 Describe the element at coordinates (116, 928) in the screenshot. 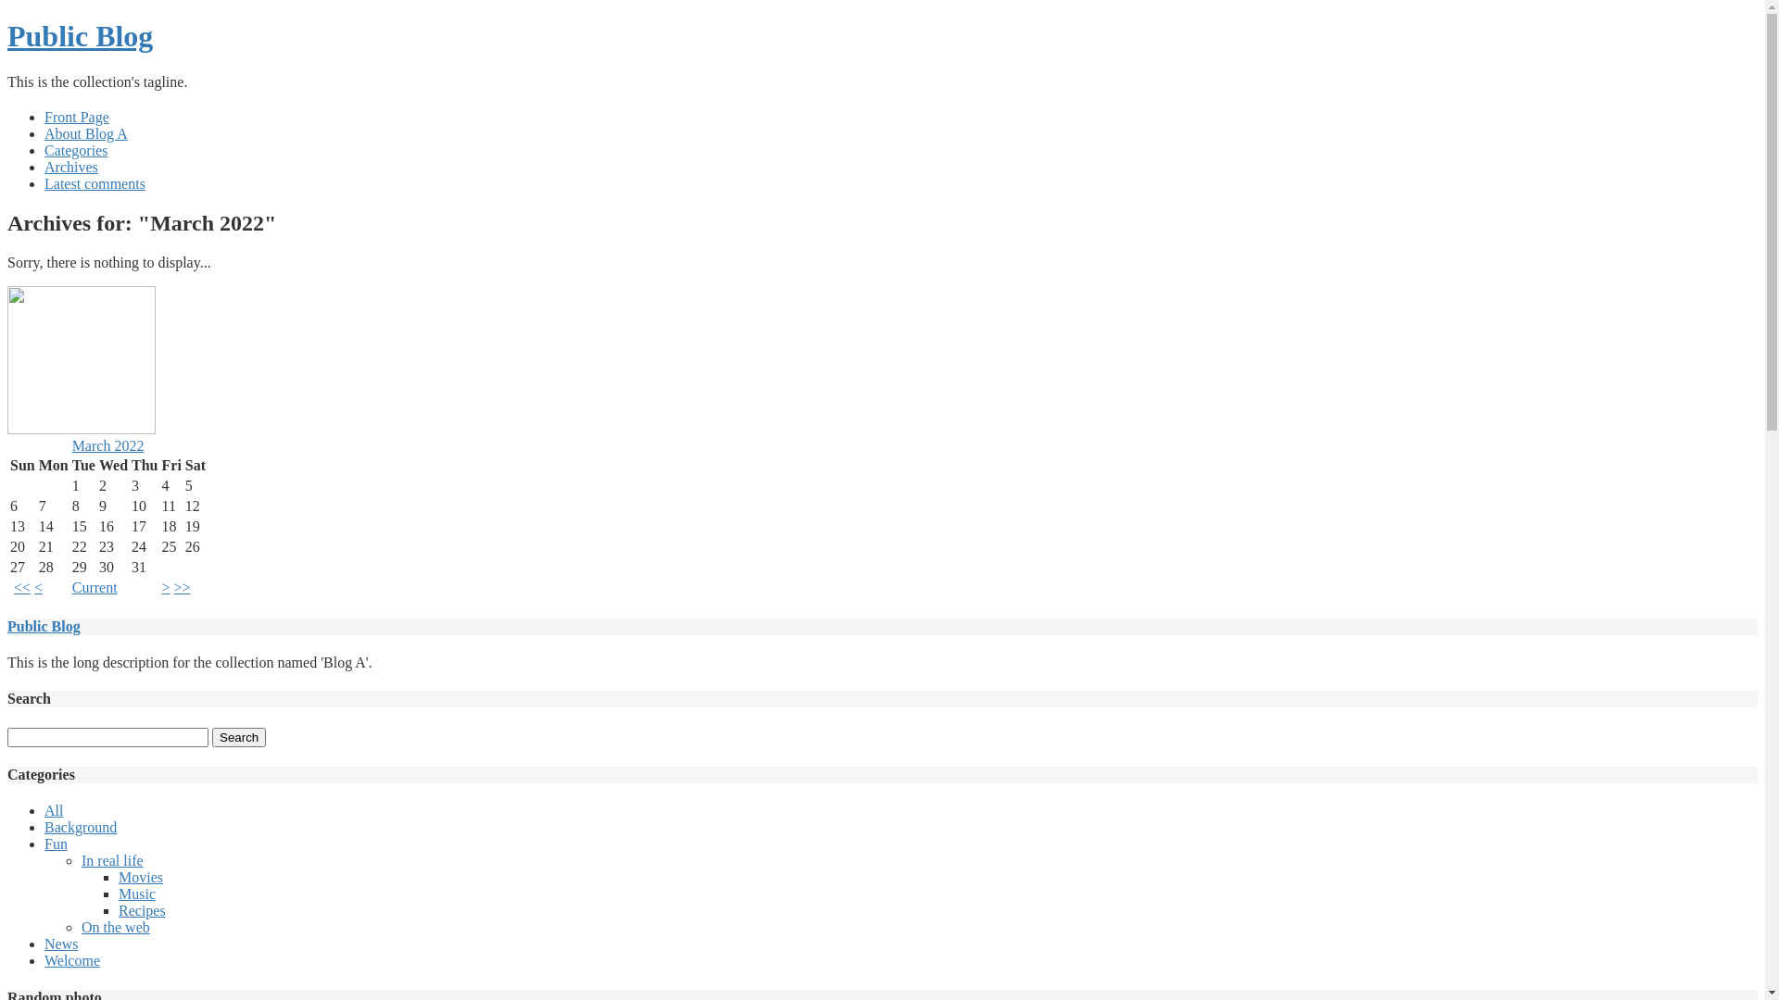

I see `On the web` at that location.